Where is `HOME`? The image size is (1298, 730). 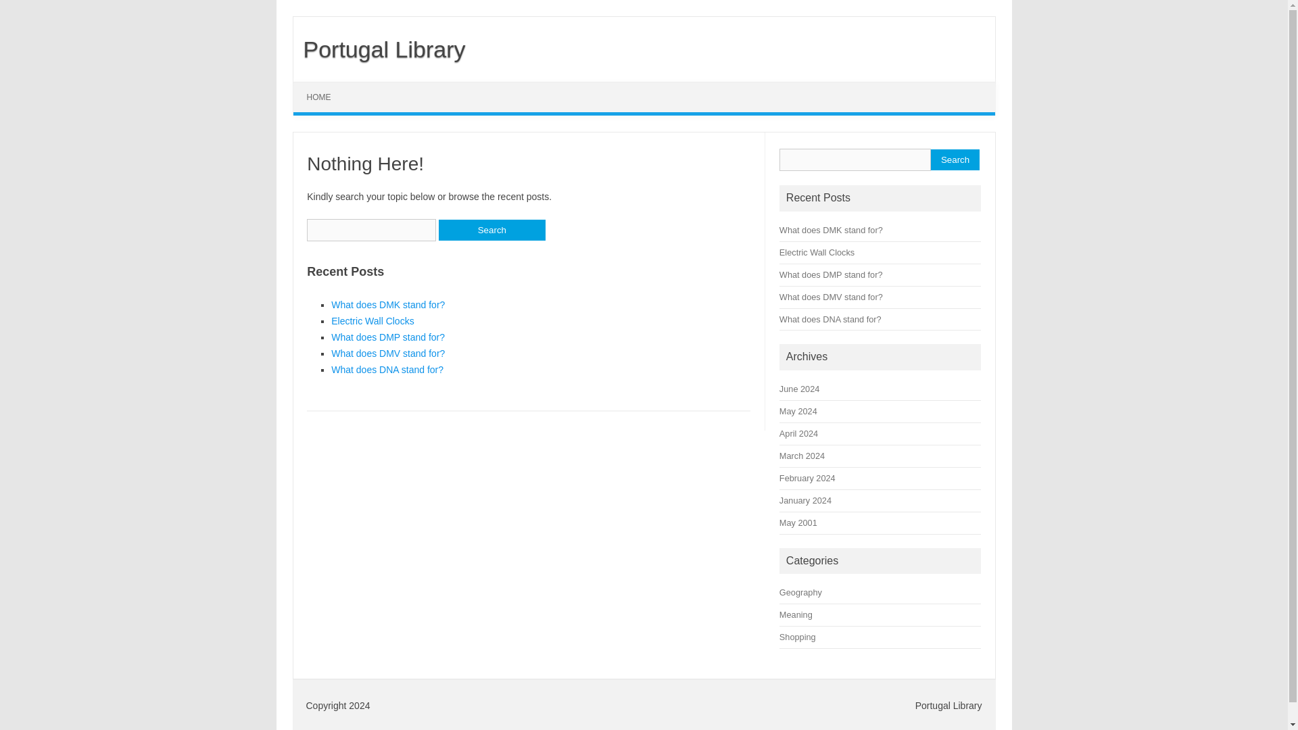
HOME is located at coordinates (319, 97).